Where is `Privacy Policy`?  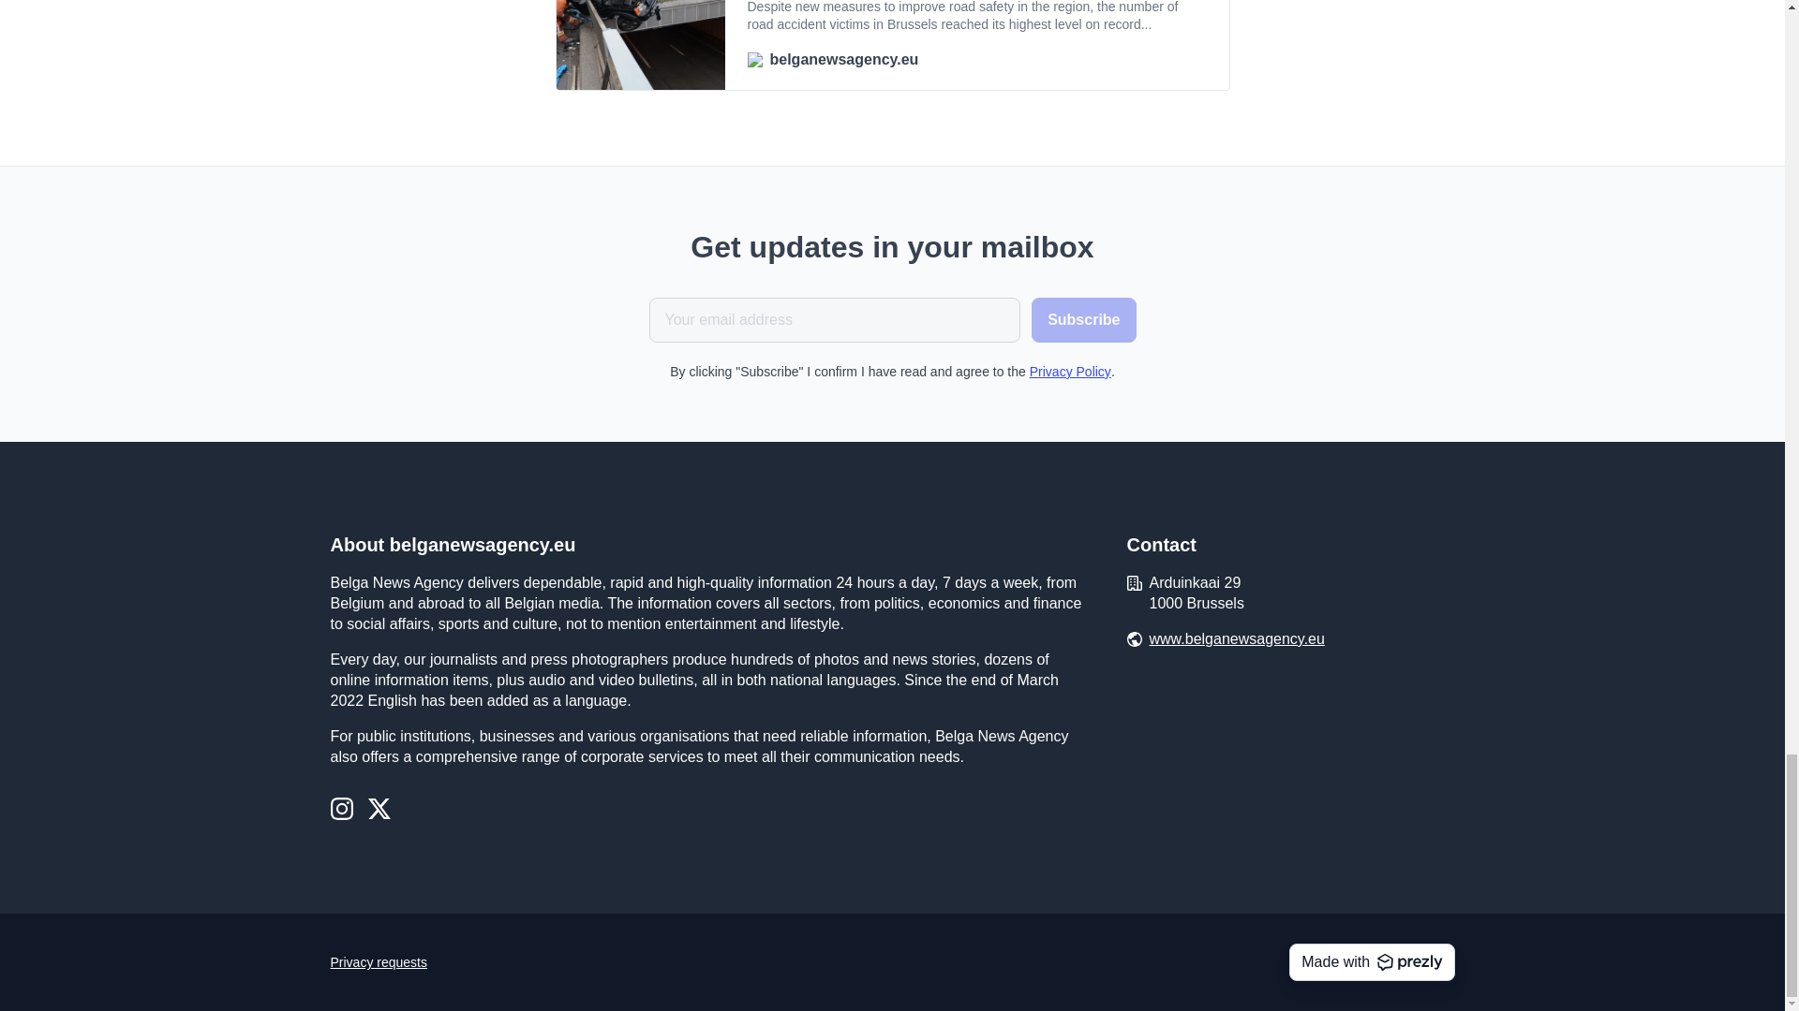 Privacy Policy is located at coordinates (1070, 371).